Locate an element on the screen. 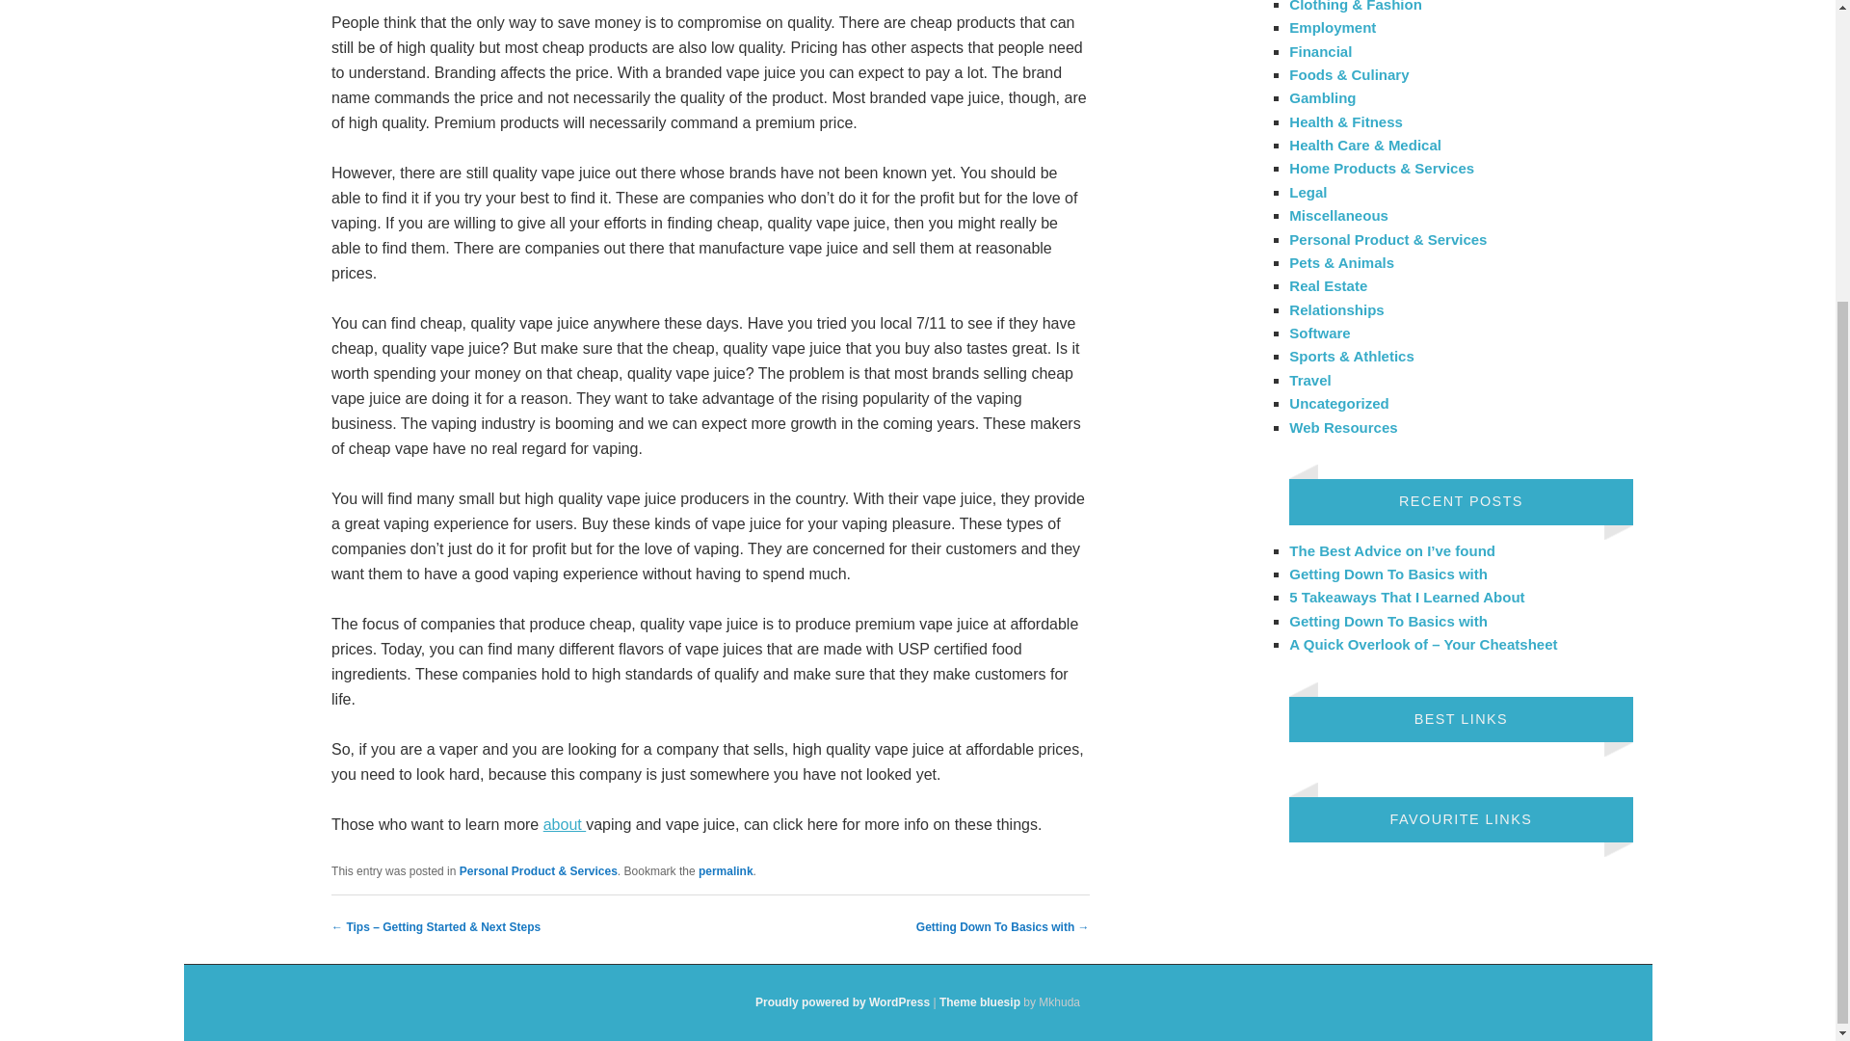  Web Resources is located at coordinates (1343, 426).